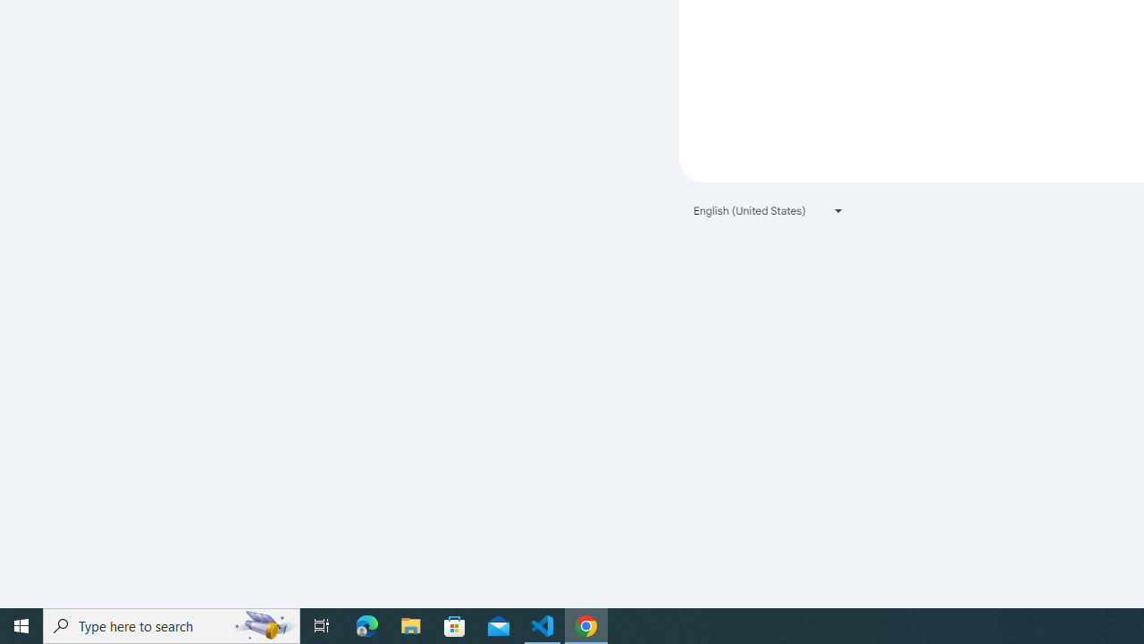 The height and width of the screenshot is (644, 1144). Describe the element at coordinates (769, 209) in the screenshot. I see `English (United States)` at that location.